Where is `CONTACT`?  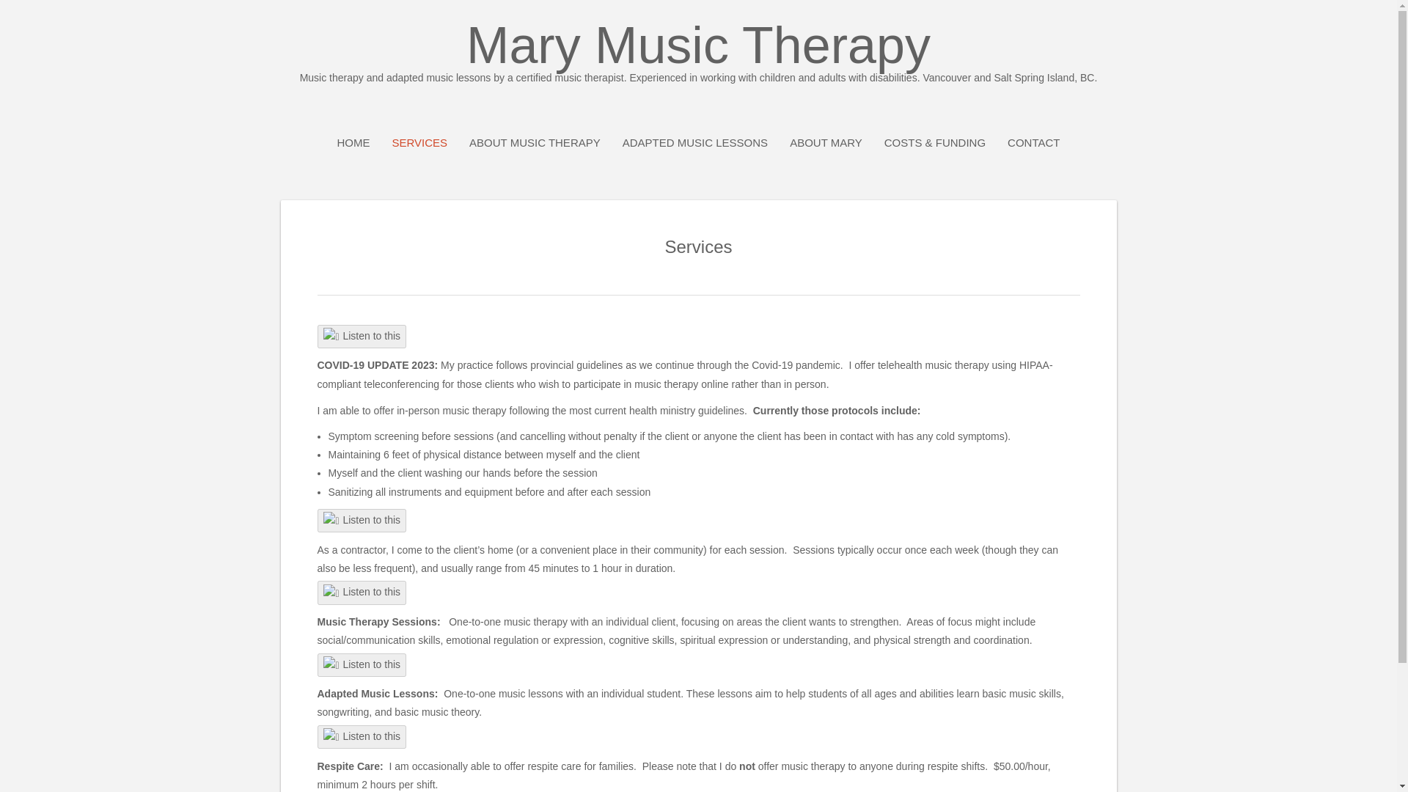
CONTACT is located at coordinates (1034, 142).